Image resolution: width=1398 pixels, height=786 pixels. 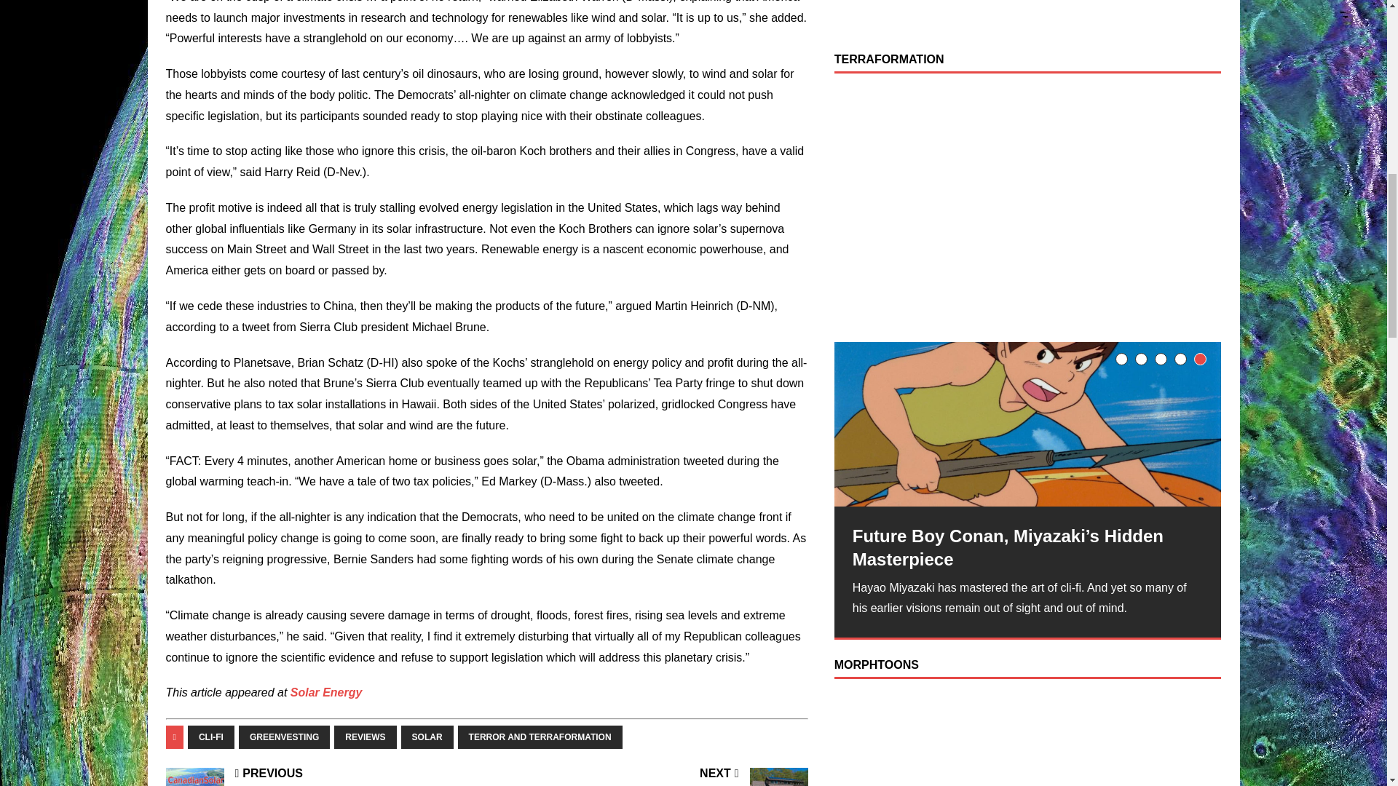 I want to click on 1, so click(x=1121, y=359).